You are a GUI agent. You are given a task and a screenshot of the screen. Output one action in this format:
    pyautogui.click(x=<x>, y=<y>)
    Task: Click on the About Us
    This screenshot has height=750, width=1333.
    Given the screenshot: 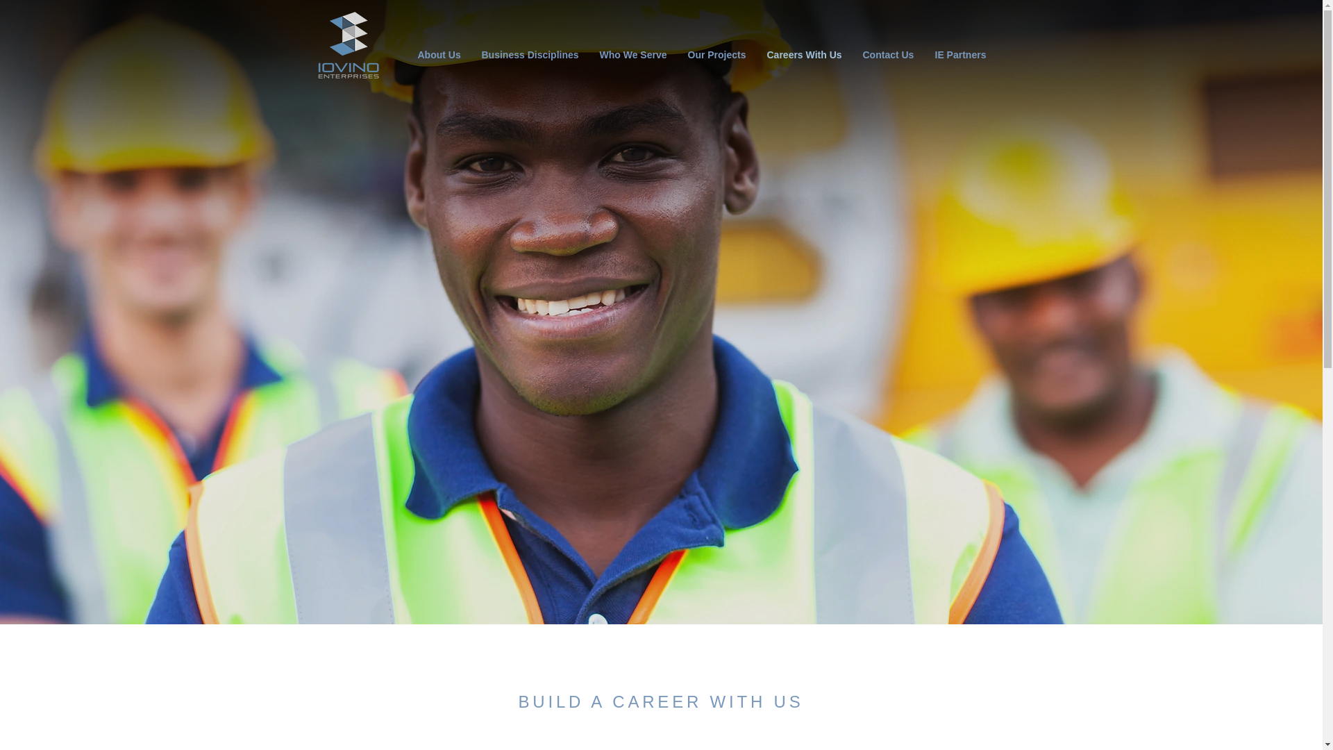 What is the action you would take?
    pyautogui.click(x=438, y=54)
    